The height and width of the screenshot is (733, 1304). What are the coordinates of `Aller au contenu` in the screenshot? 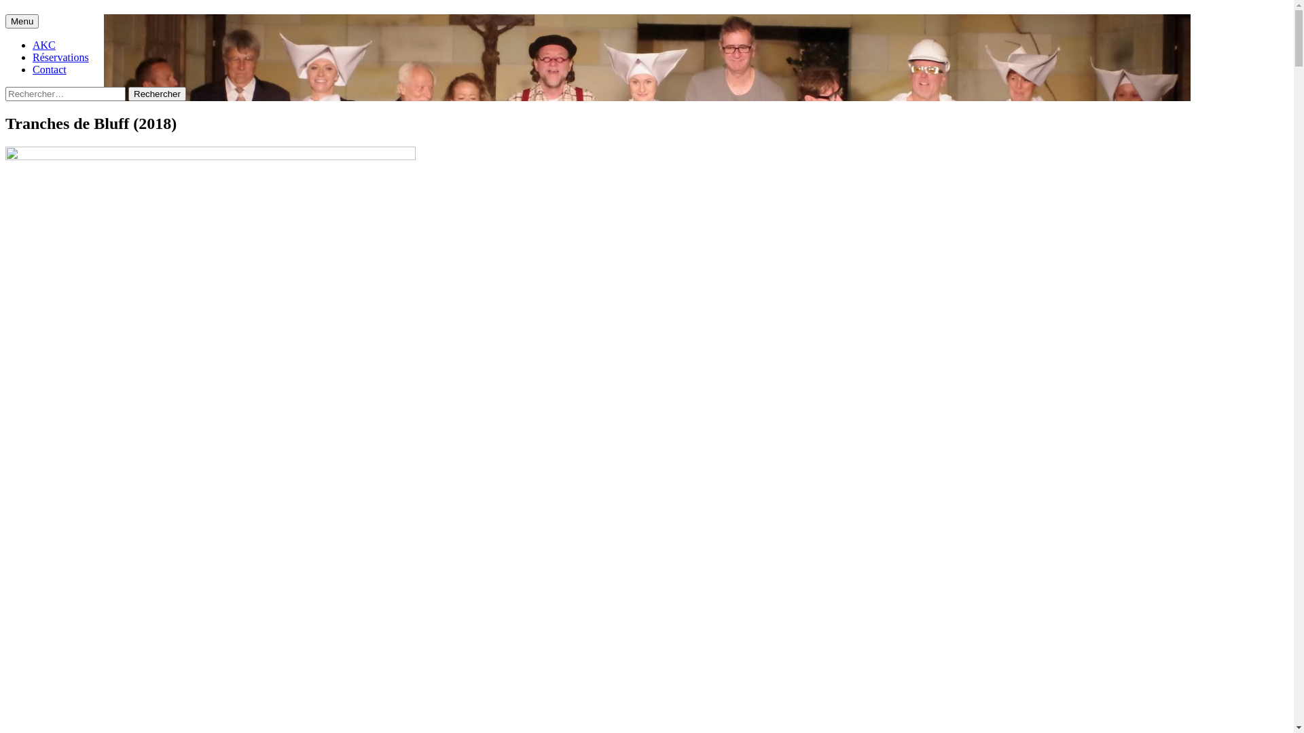 It's located at (38, 14).